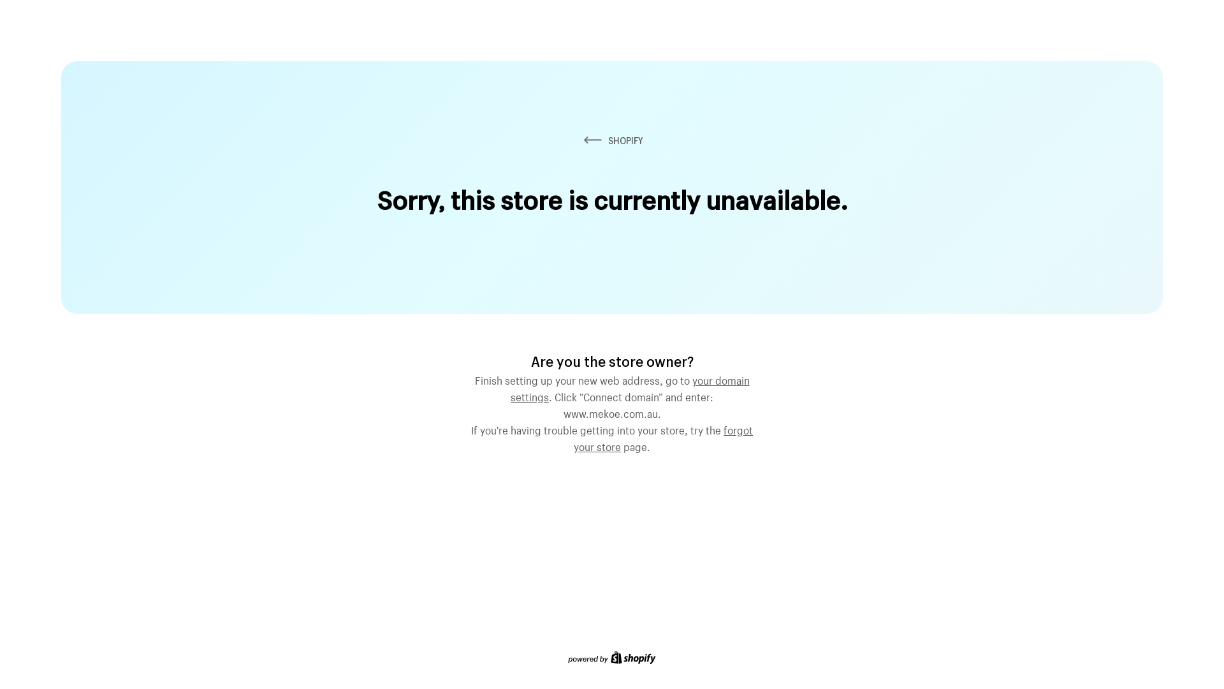 This screenshot has width=1224, height=689. I want to click on forgot your store, so click(663, 437).